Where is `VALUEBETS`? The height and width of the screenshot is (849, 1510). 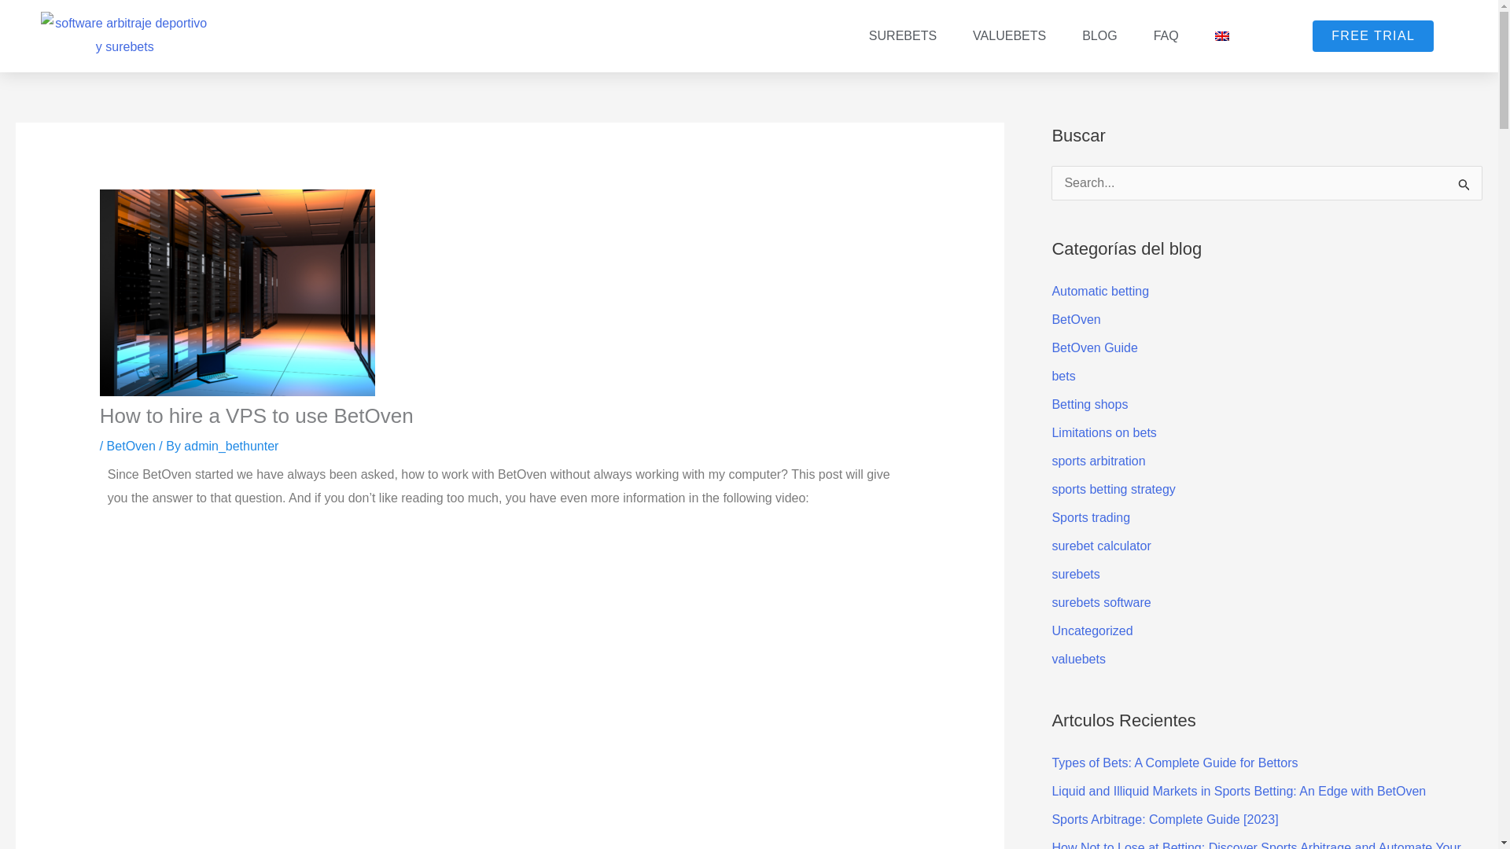
VALUEBETS is located at coordinates (1009, 36).